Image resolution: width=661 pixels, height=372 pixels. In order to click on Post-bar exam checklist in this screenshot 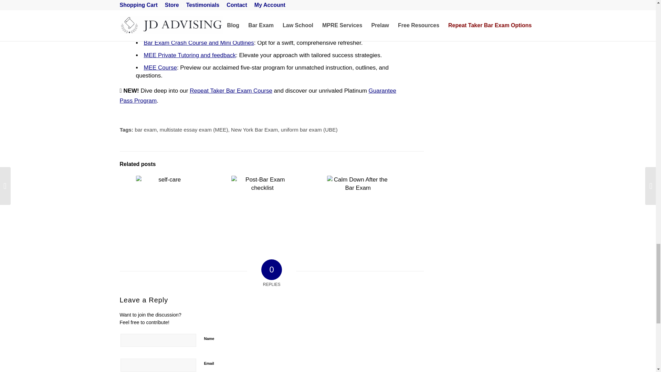, I will do `click(262, 207)`.